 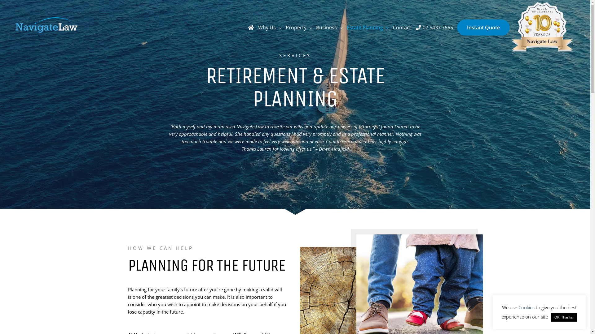 I want to click on Why Us, so click(x=270, y=27).